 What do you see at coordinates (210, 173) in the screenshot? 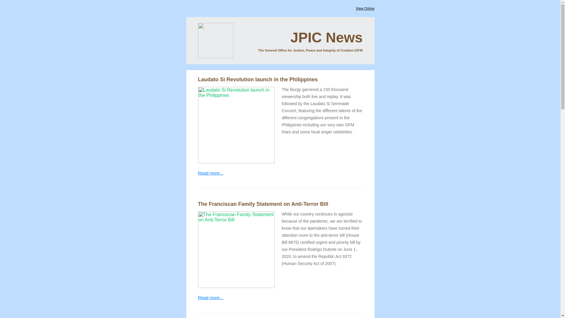
I see `Read more...` at bounding box center [210, 173].